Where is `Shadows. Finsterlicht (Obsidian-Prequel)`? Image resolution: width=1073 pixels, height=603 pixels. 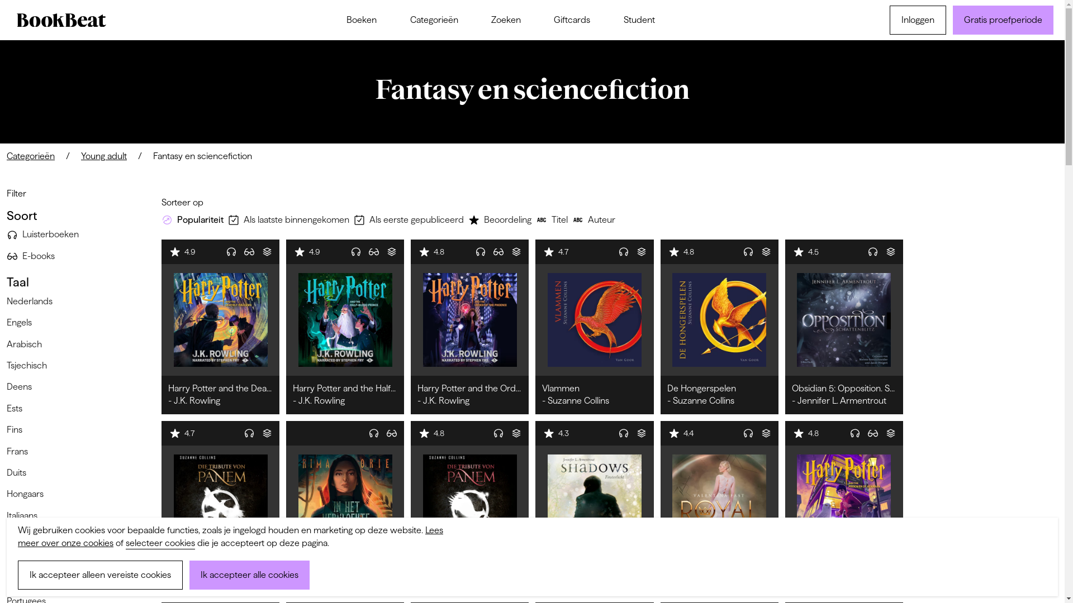 Shadows. Finsterlicht (Obsidian-Prequel) is located at coordinates (595, 501).